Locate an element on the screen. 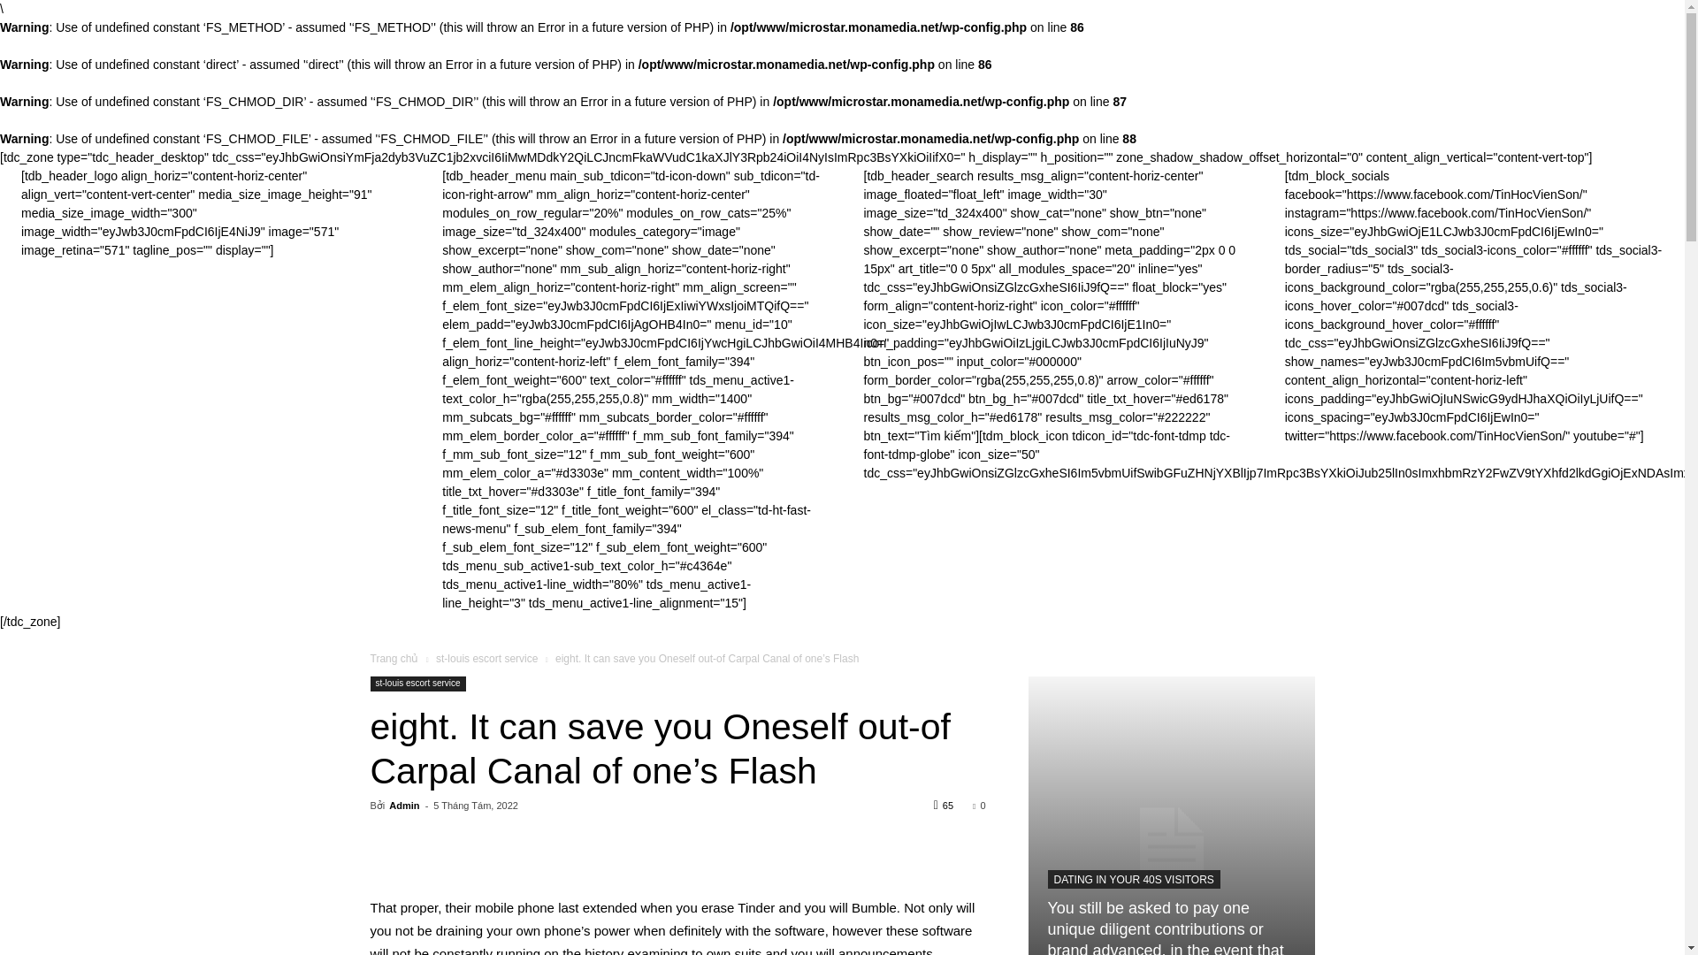  0 is located at coordinates (978, 805).